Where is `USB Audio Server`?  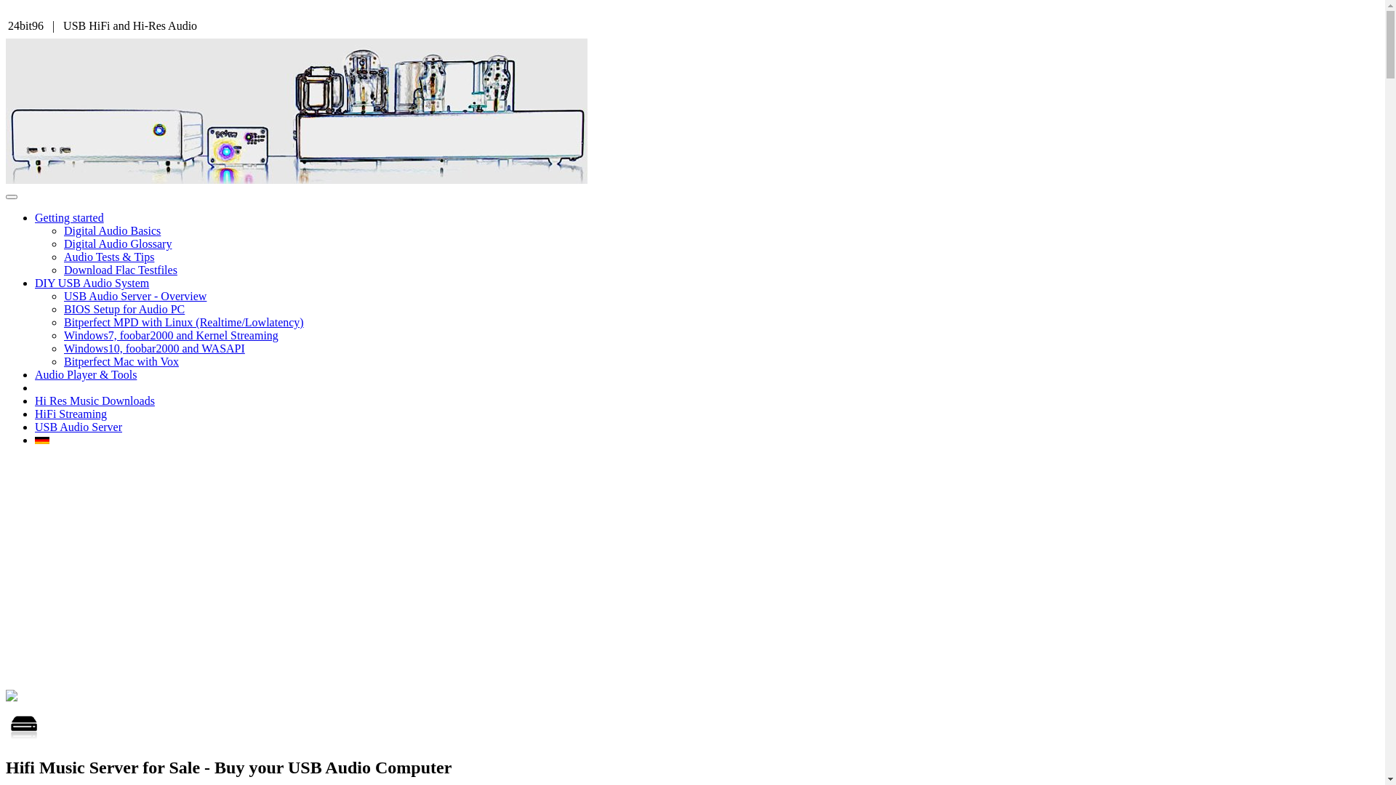
USB Audio Server is located at coordinates (79, 427).